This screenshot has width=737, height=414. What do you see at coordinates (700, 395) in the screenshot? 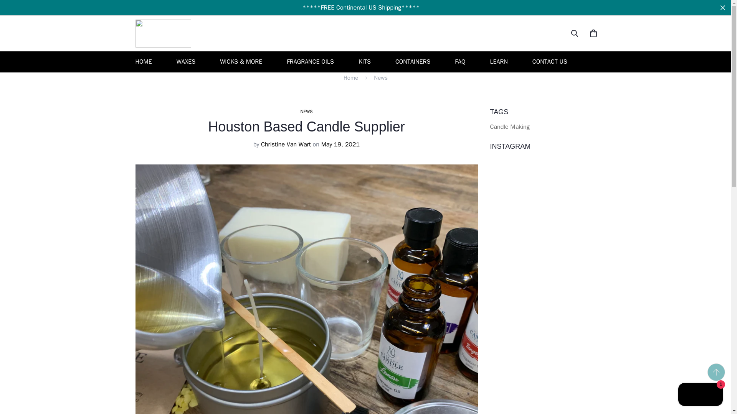
I see `Shopify online store chat` at bounding box center [700, 395].